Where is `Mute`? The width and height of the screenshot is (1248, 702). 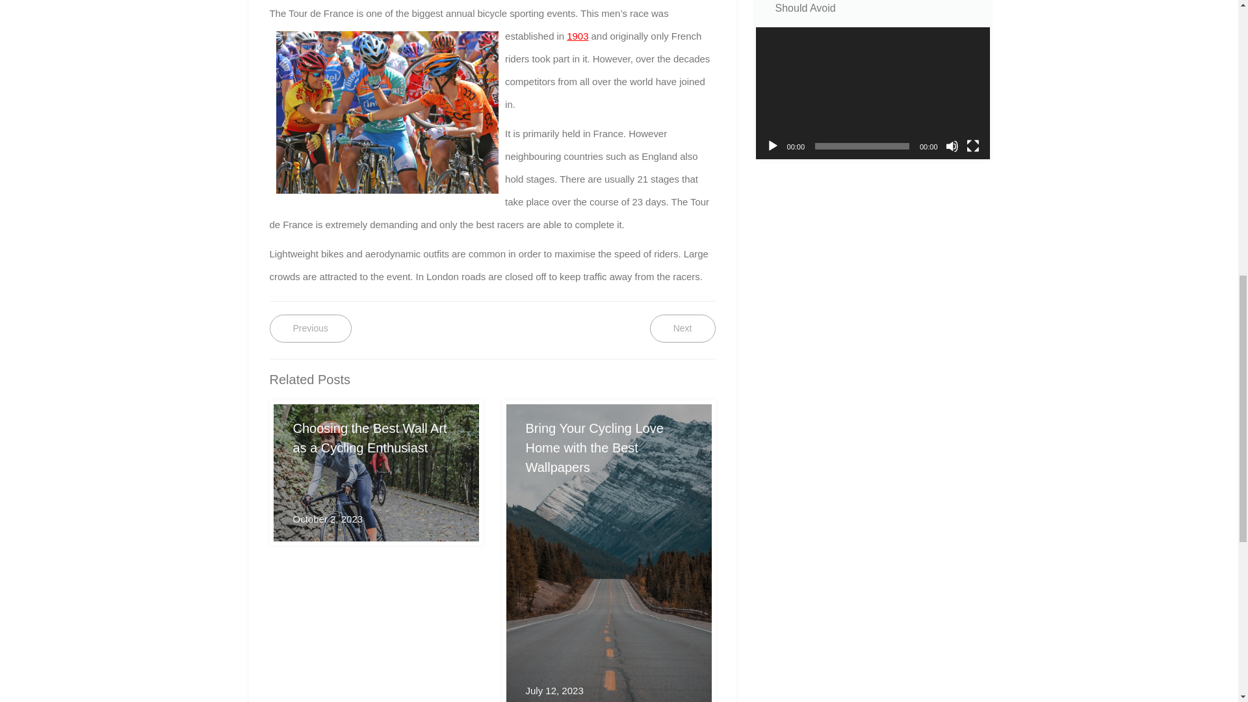
Mute is located at coordinates (952, 146).